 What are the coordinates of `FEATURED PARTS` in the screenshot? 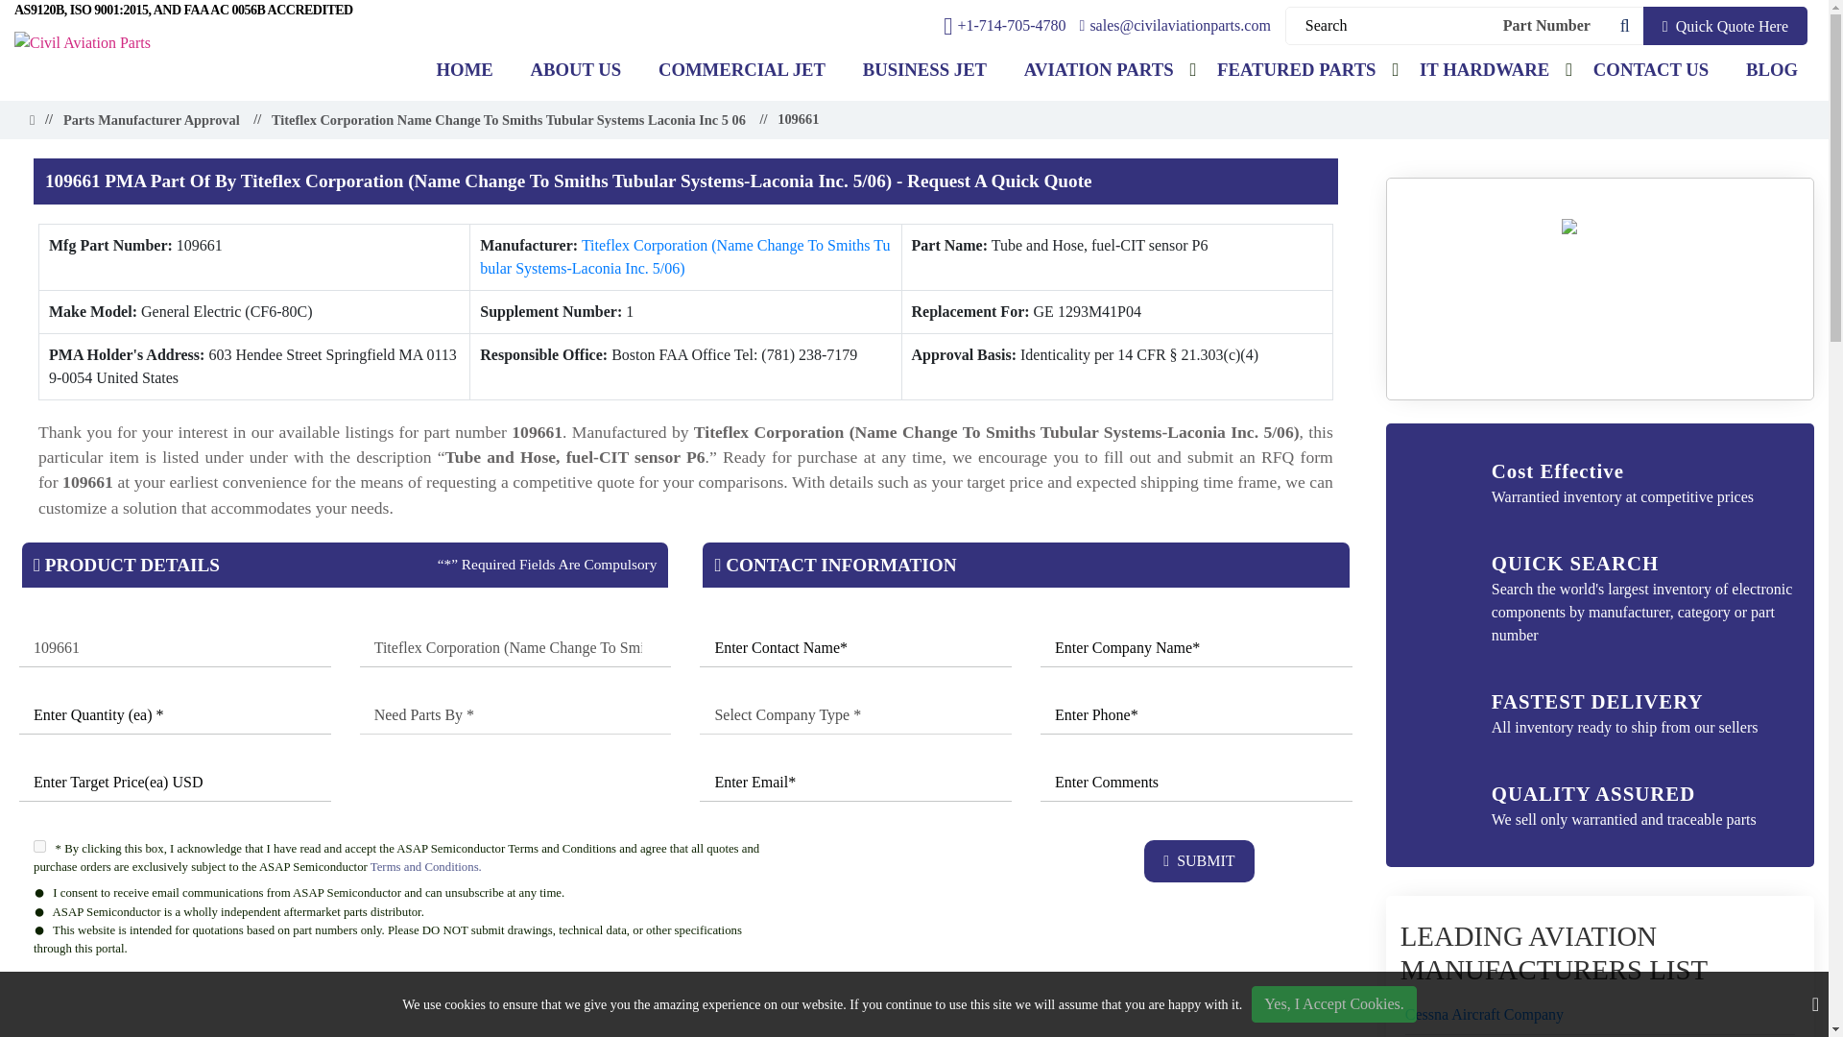 It's located at (1296, 69).